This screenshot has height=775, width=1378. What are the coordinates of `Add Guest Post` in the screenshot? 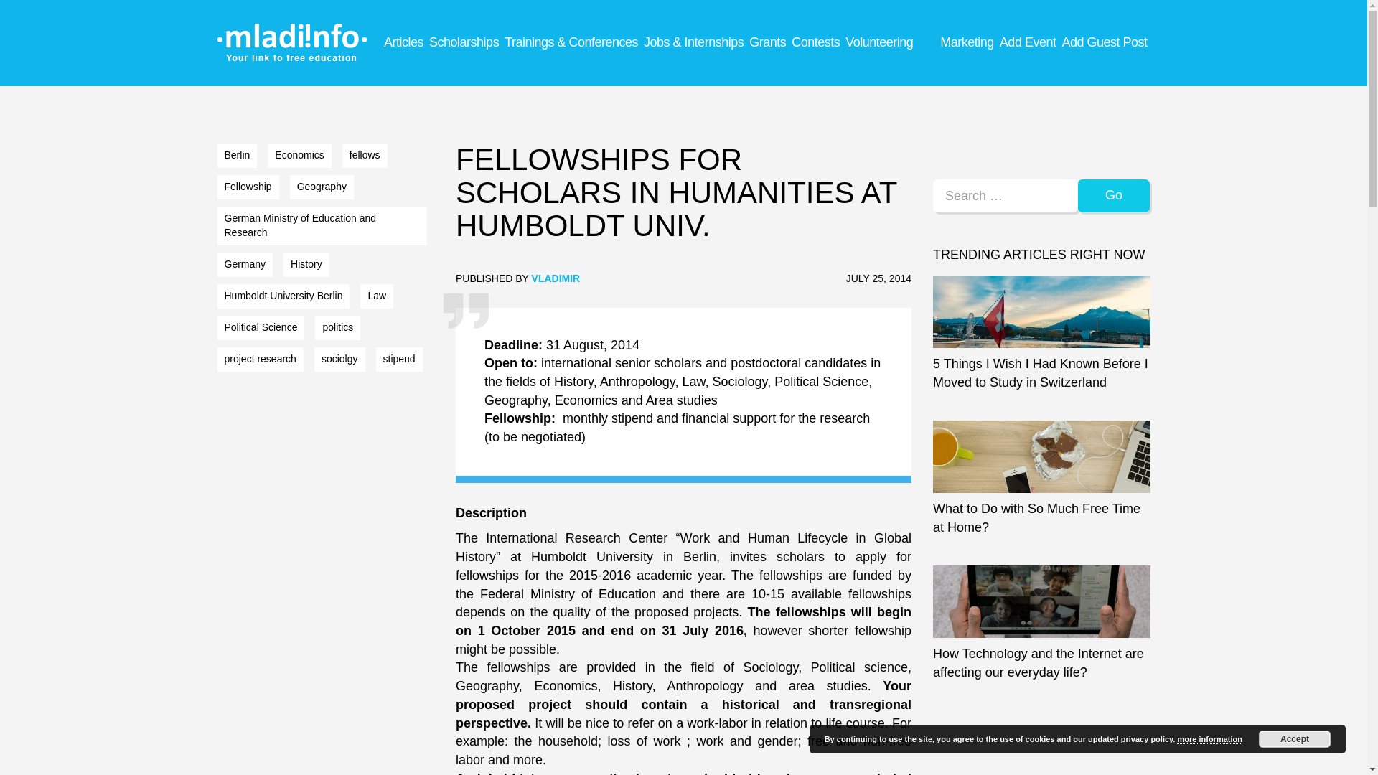 It's located at (1104, 42).